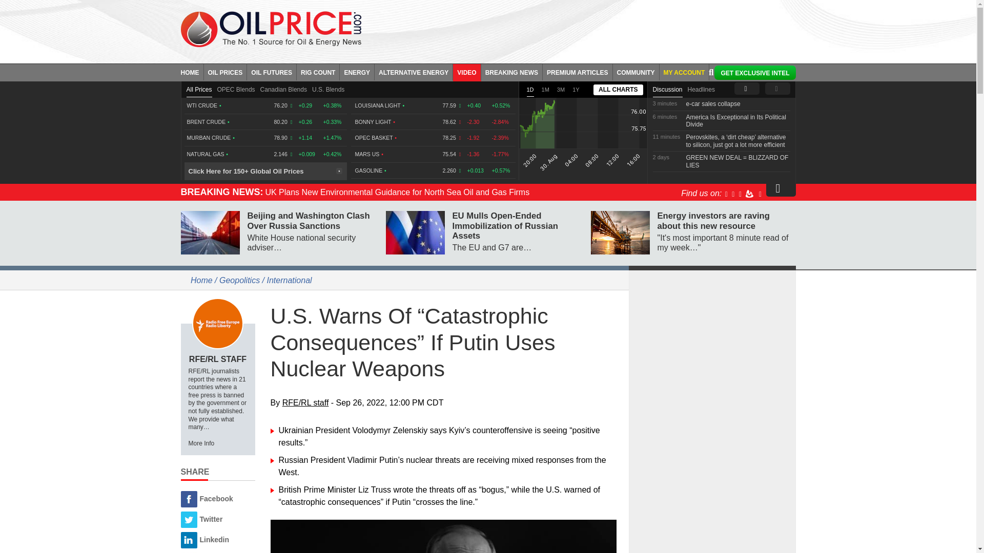 This screenshot has height=553, width=984. What do you see at coordinates (684, 72) in the screenshot?
I see `MY ACCOUNT` at bounding box center [684, 72].